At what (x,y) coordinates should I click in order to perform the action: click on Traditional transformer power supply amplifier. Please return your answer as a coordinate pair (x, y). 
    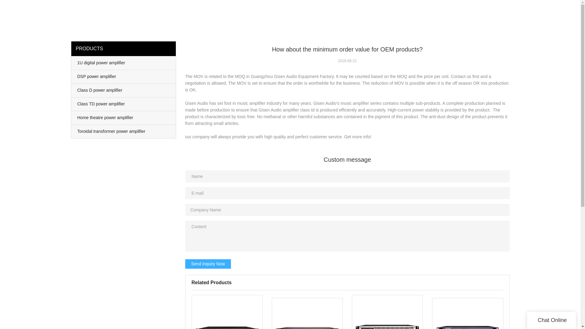
    Looking at the image, I should click on (388, 312).